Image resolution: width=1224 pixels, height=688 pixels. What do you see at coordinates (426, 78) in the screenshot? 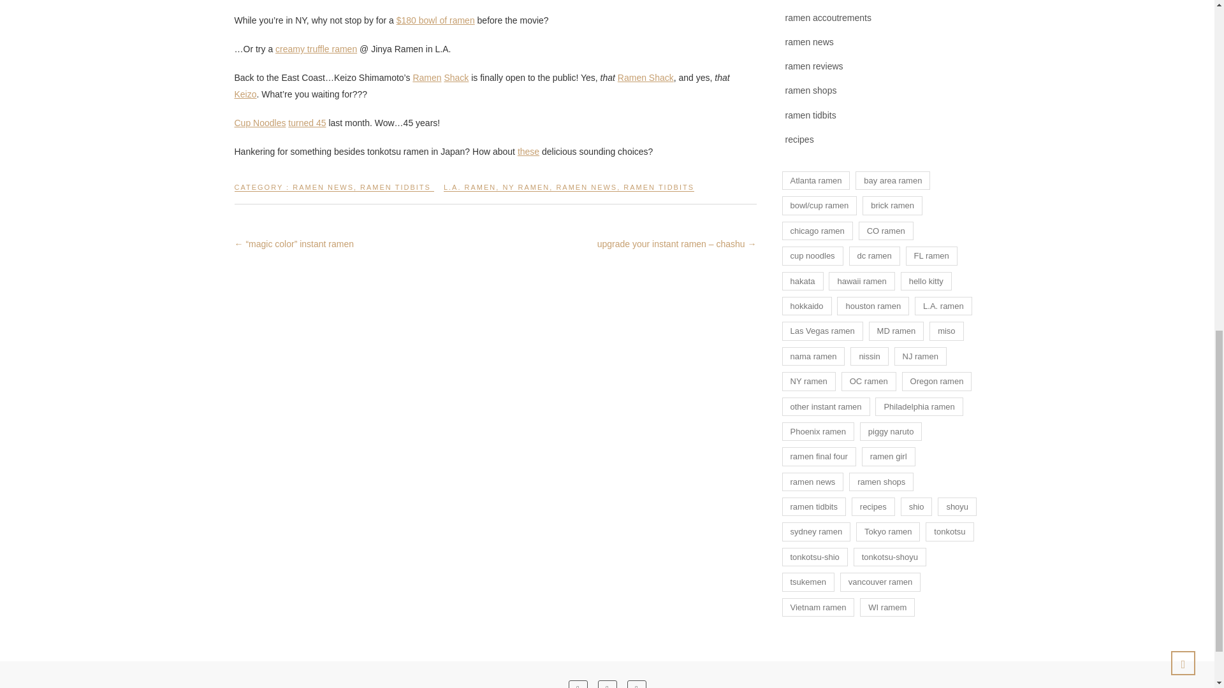
I see `Ramen` at bounding box center [426, 78].